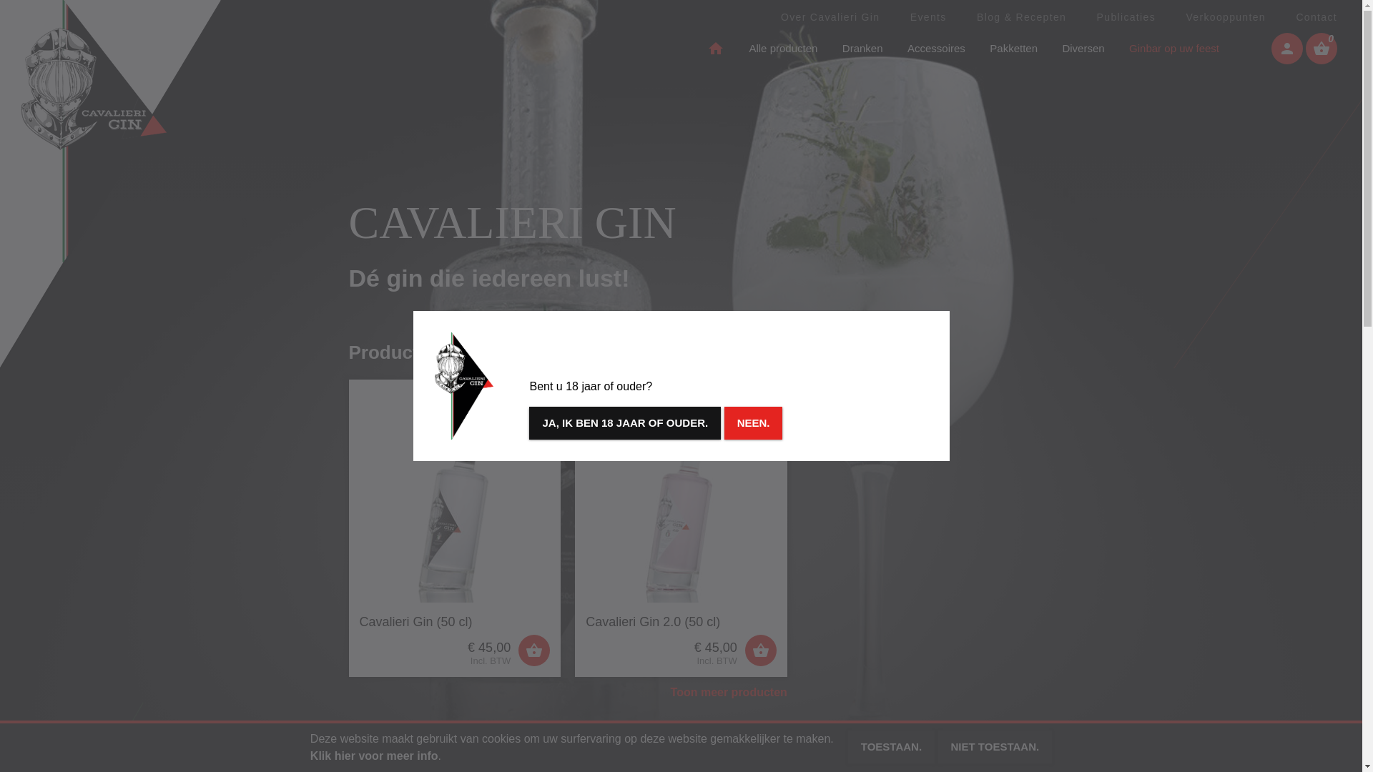 This screenshot has height=772, width=1373. I want to click on shopping_basket
0, so click(1322, 49).